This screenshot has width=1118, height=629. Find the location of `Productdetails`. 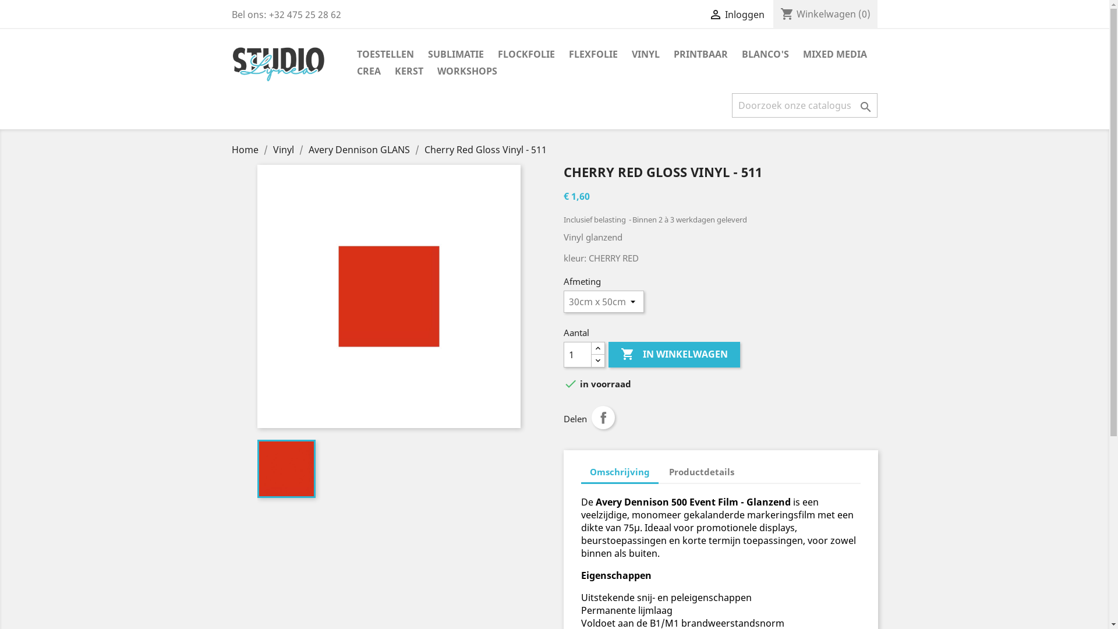

Productdetails is located at coordinates (702, 472).